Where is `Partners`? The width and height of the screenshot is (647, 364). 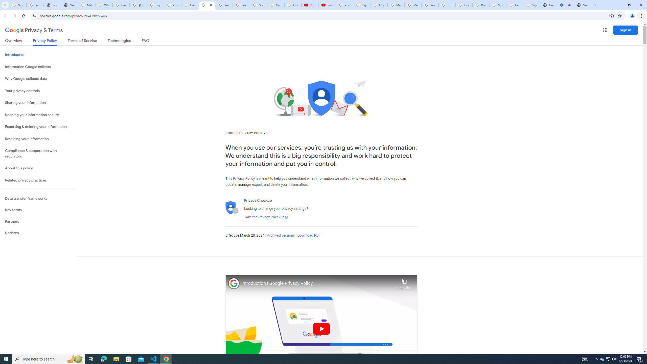
Partners is located at coordinates (38, 221).